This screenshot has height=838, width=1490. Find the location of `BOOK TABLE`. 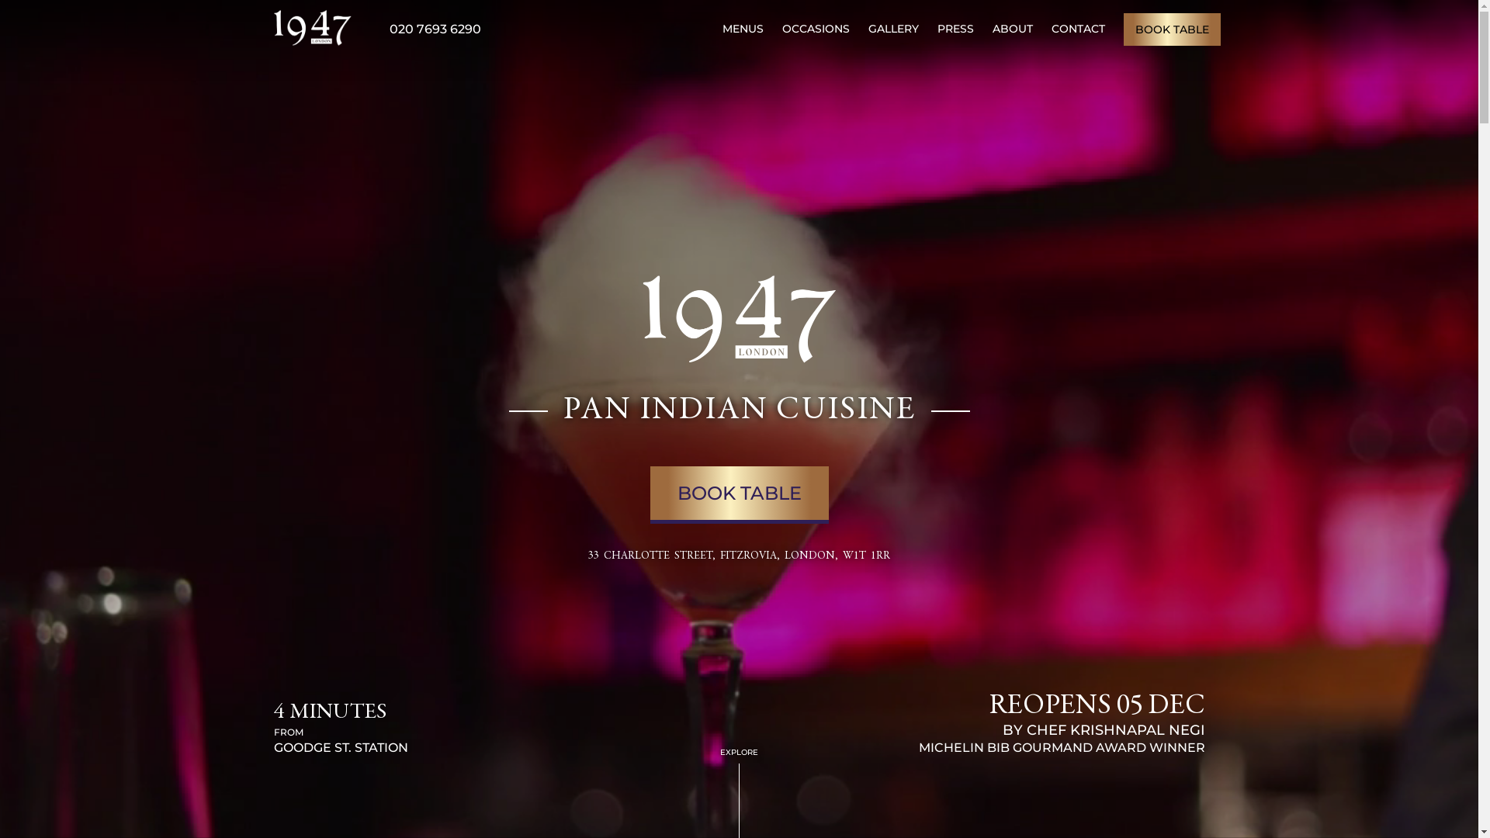

BOOK TABLE is located at coordinates (1172, 29).